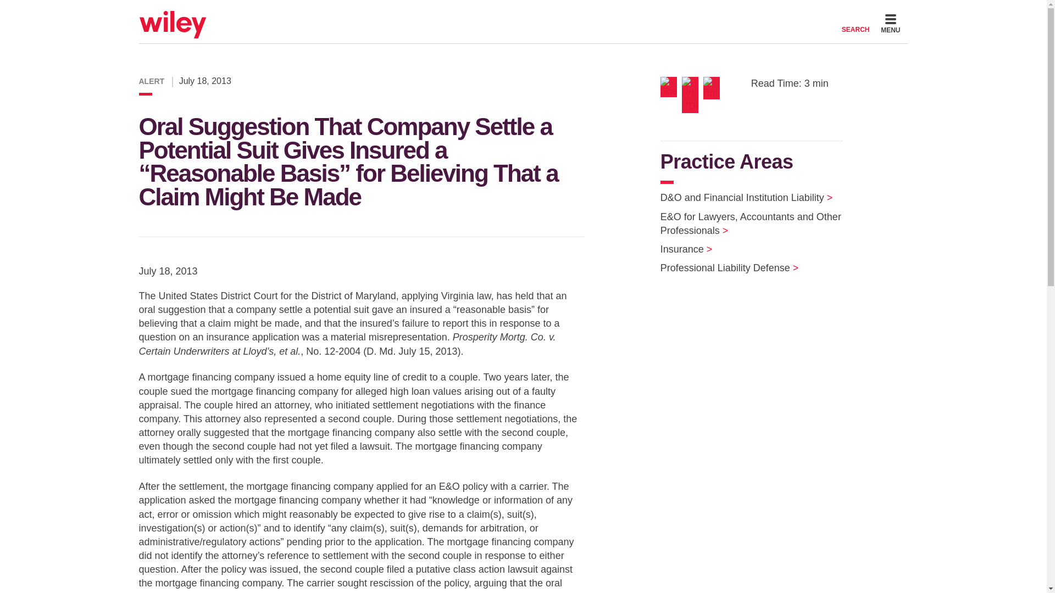 The image size is (1055, 593). Describe the element at coordinates (490, 12) in the screenshot. I see `Menu` at that location.